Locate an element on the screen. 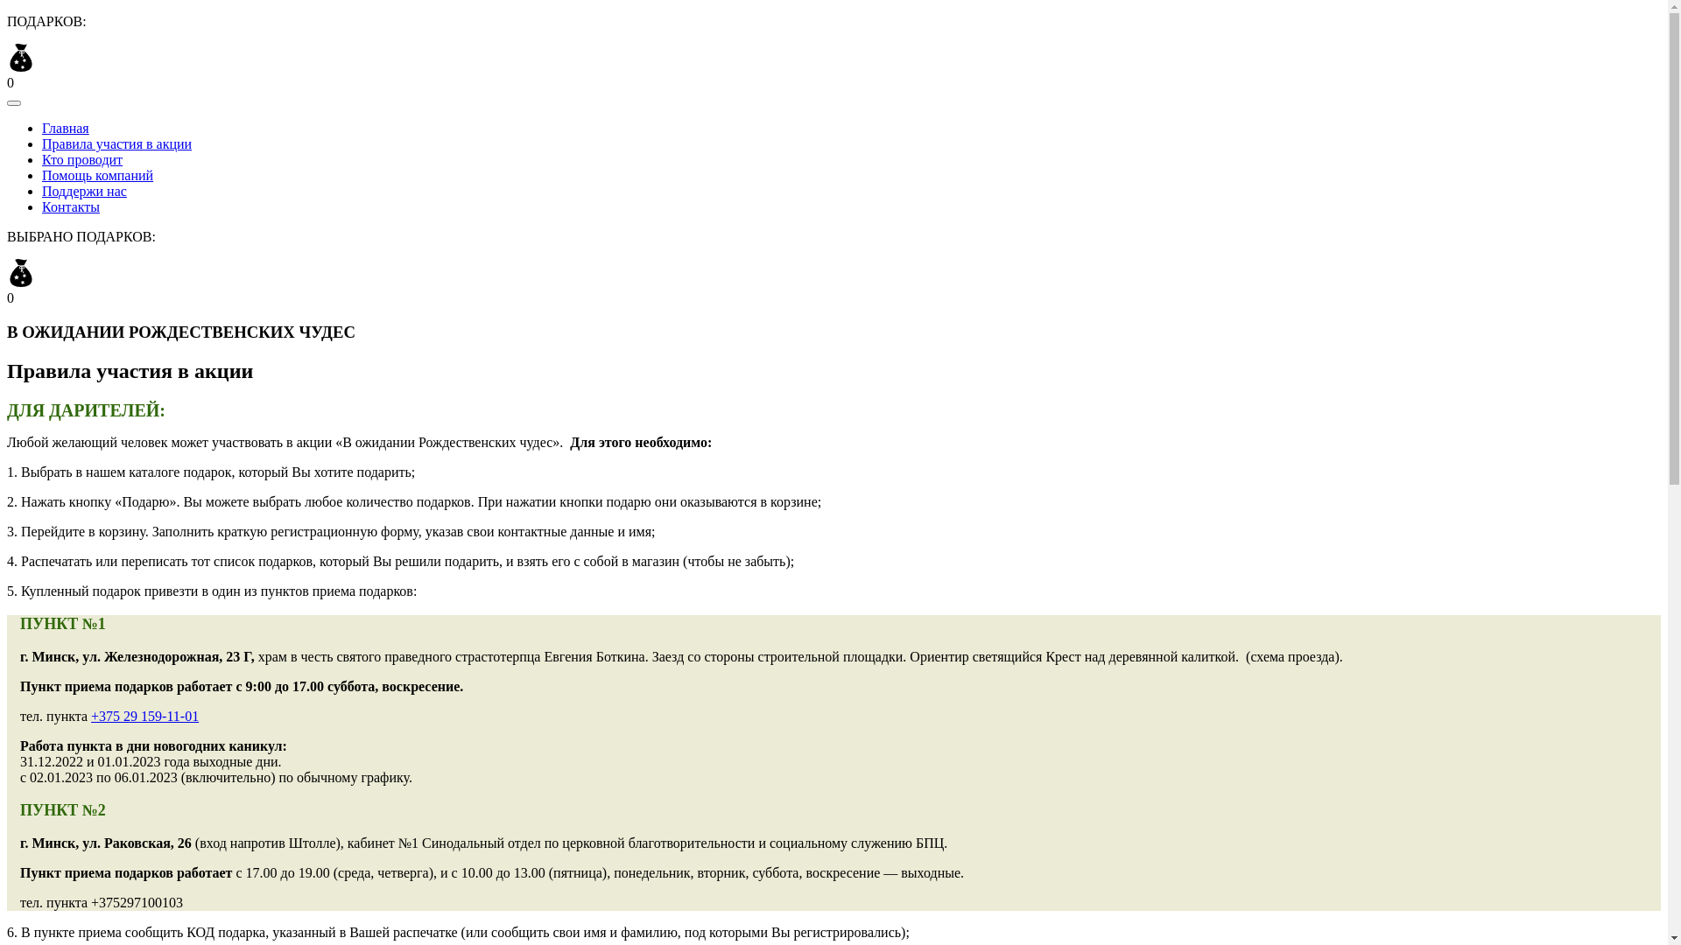 Image resolution: width=1681 pixels, height=945 pixels. +375 29 159-11-01 is located at coordinates (145, 716).